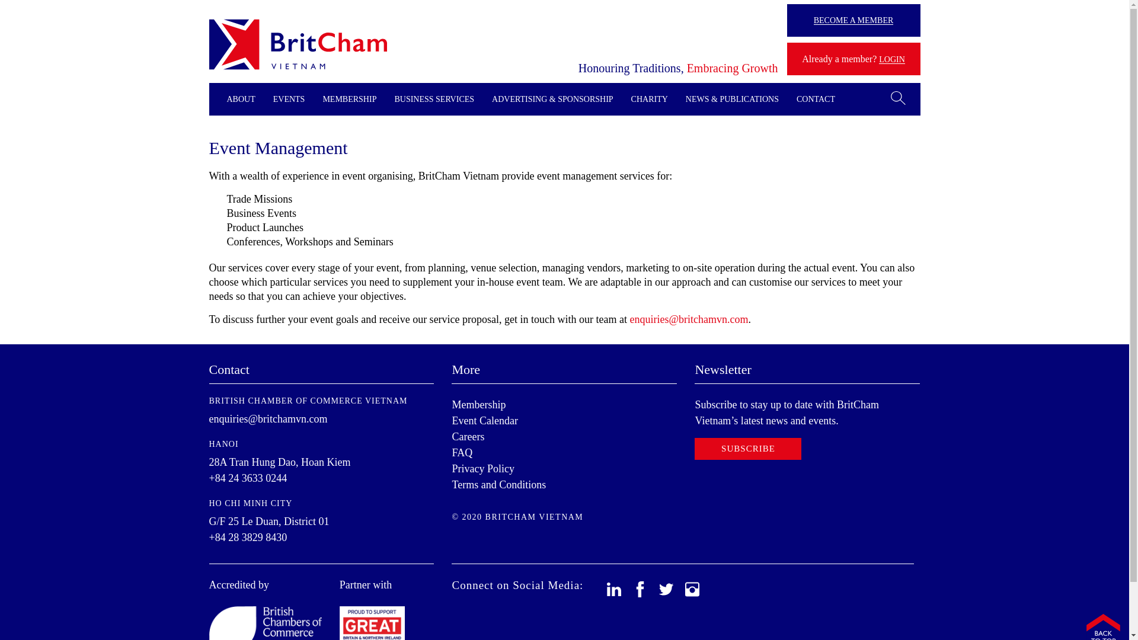  What do you see at coordinates (434, 100) in the screenshot?
I see `BUSINESS SERVICES` at bounding box center [434, 100].